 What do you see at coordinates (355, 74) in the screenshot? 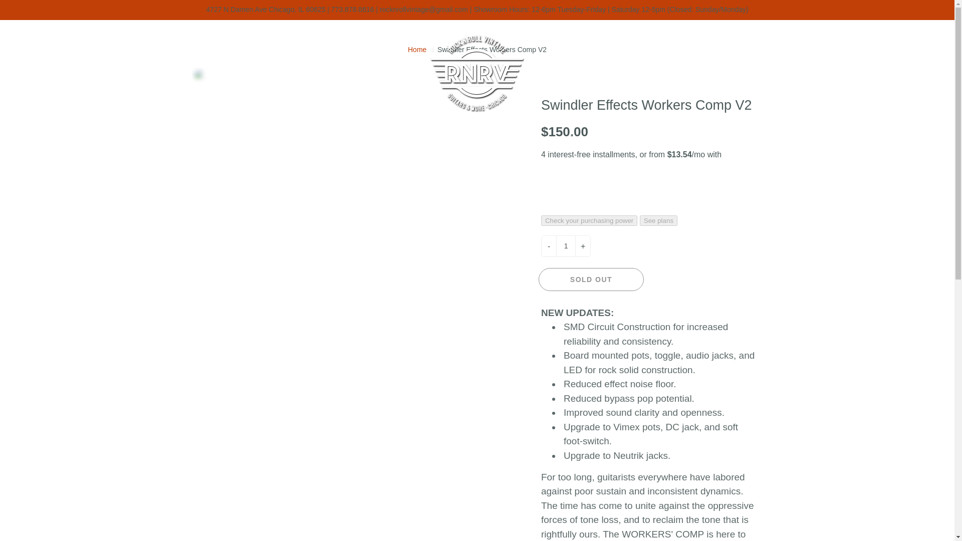
I see `Swindler Effects Workers Comp V2` at bounding box center [355, 74].